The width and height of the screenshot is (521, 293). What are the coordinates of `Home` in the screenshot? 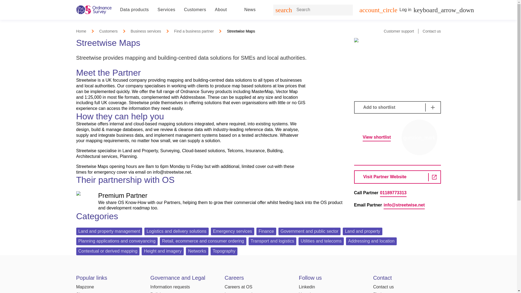 It's located at (81, 31).